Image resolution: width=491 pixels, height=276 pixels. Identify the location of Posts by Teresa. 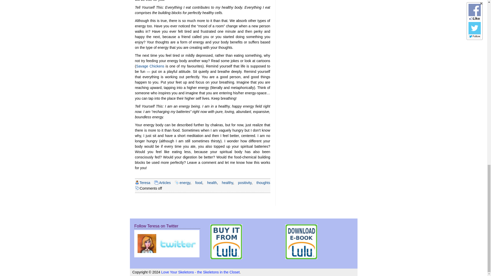
(145, 182).